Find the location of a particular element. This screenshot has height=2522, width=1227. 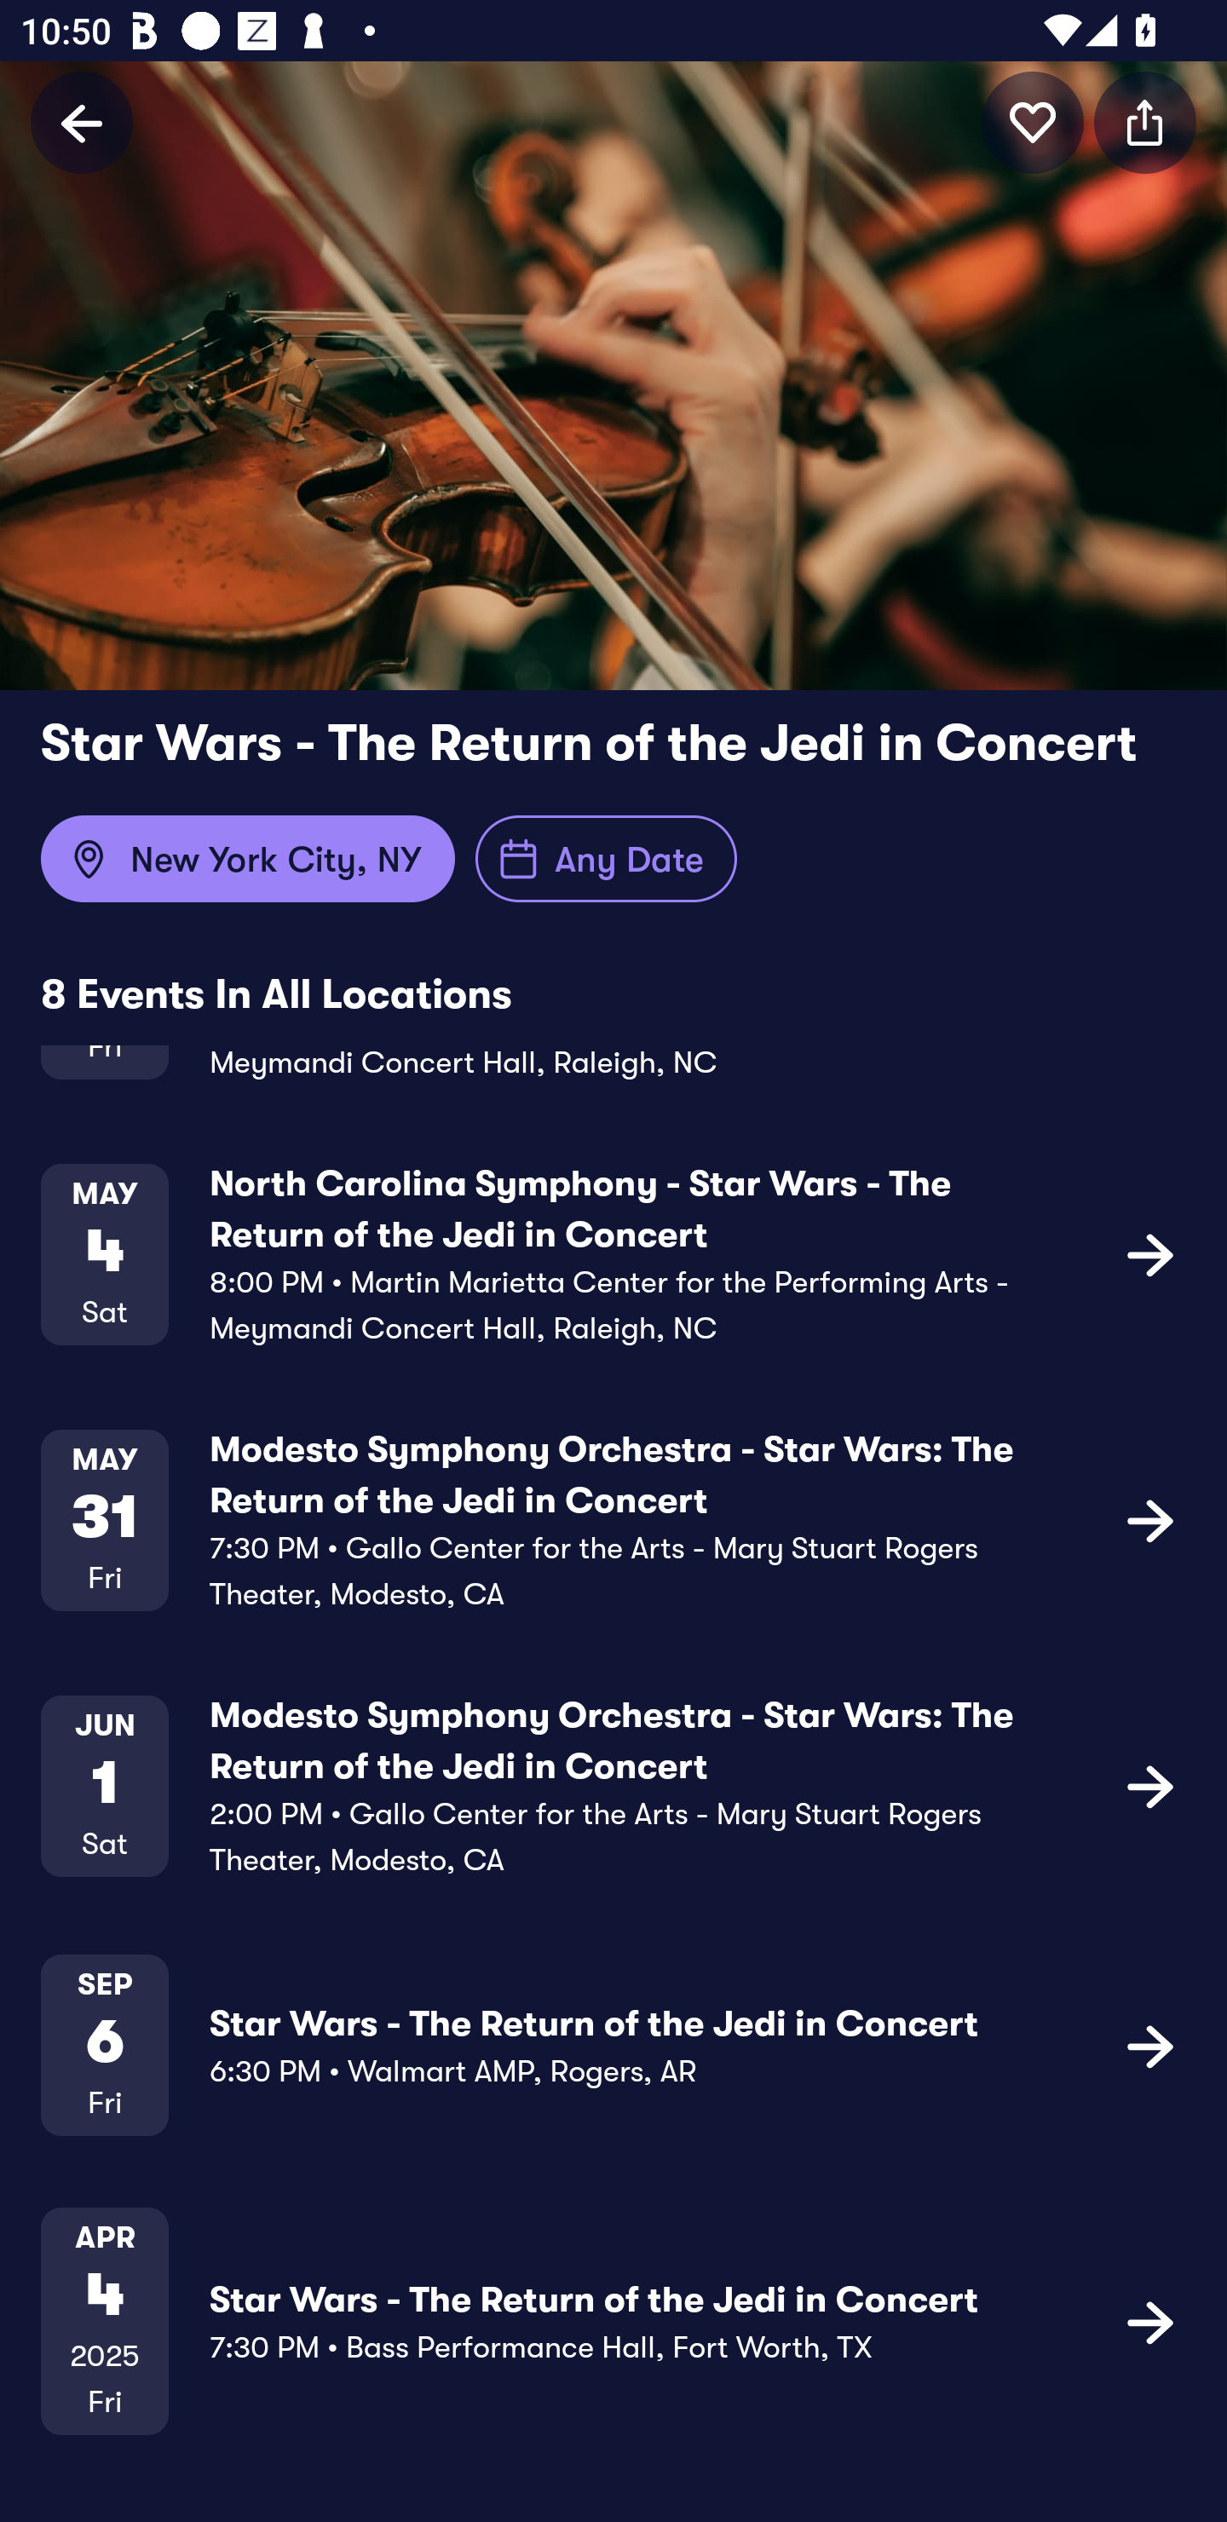

icon button is located at coordinates (1150, 2321).